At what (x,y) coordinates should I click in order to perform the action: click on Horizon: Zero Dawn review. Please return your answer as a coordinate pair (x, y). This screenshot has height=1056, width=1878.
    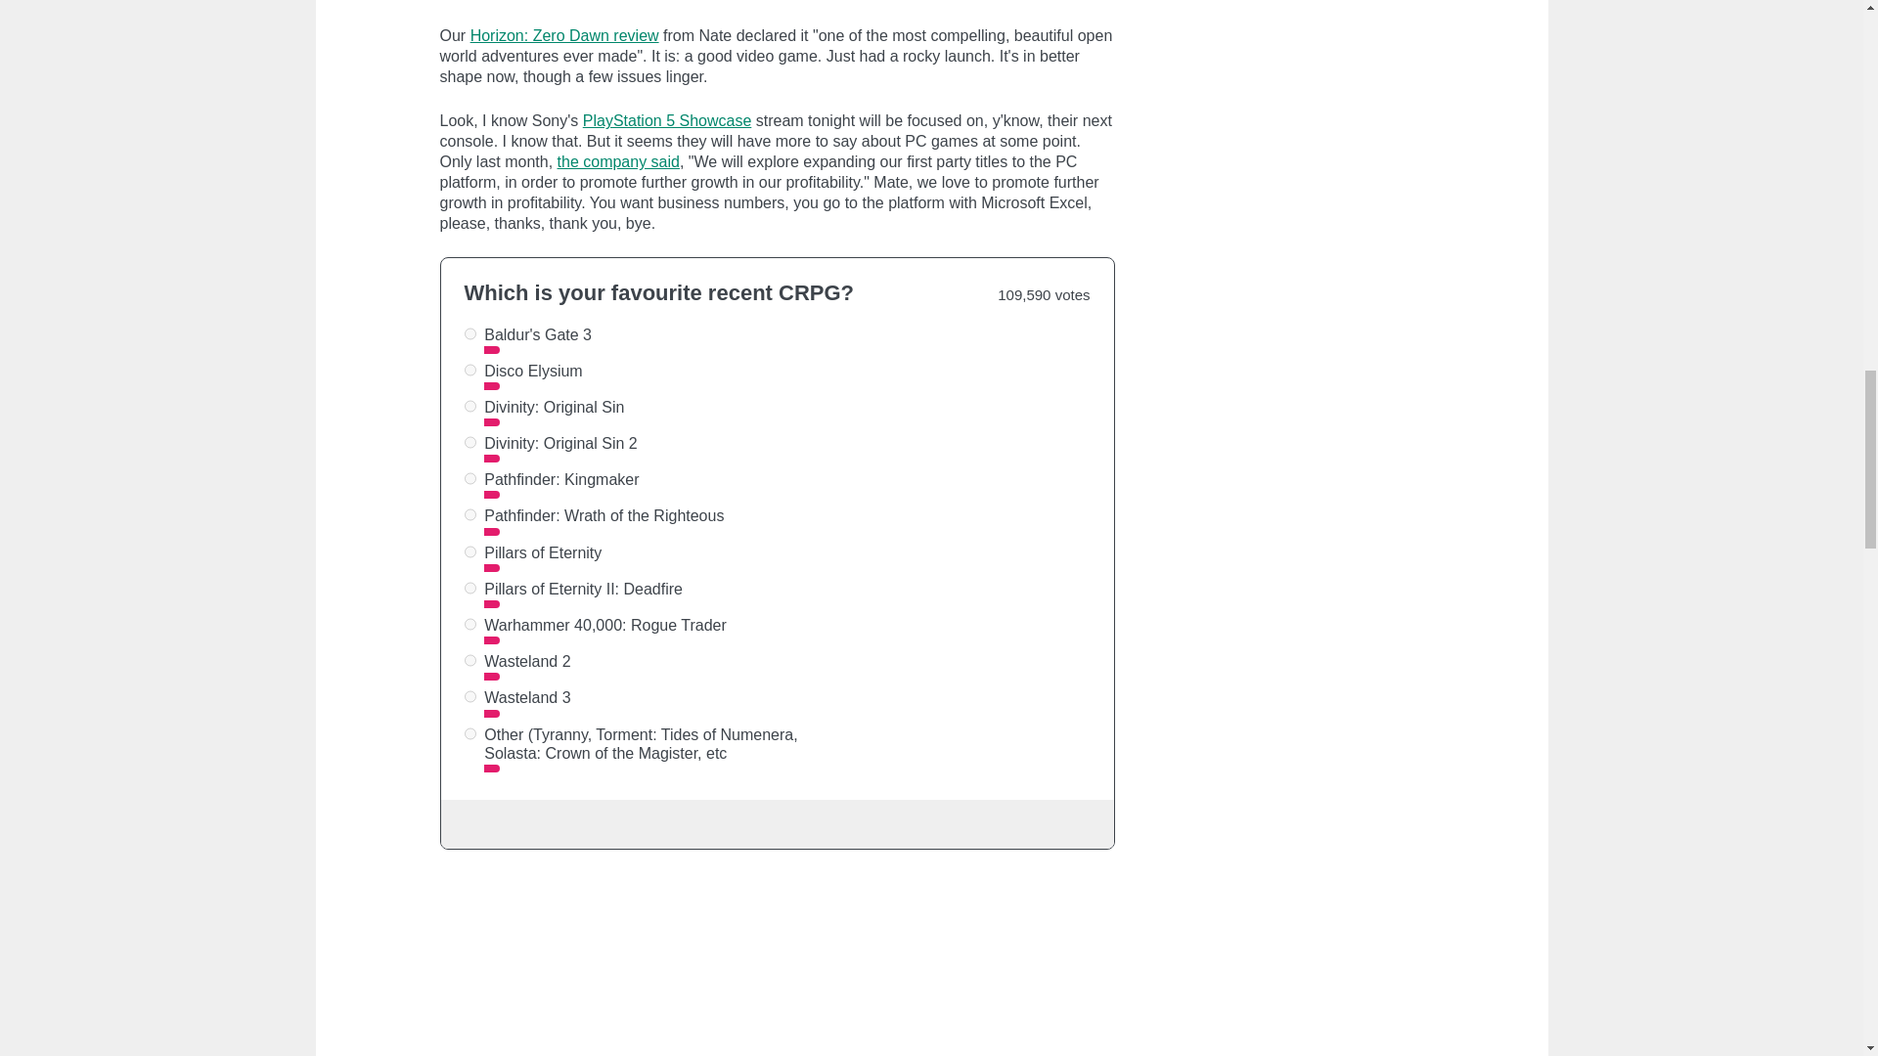
    Looking at the image, I should click on (564, 35).